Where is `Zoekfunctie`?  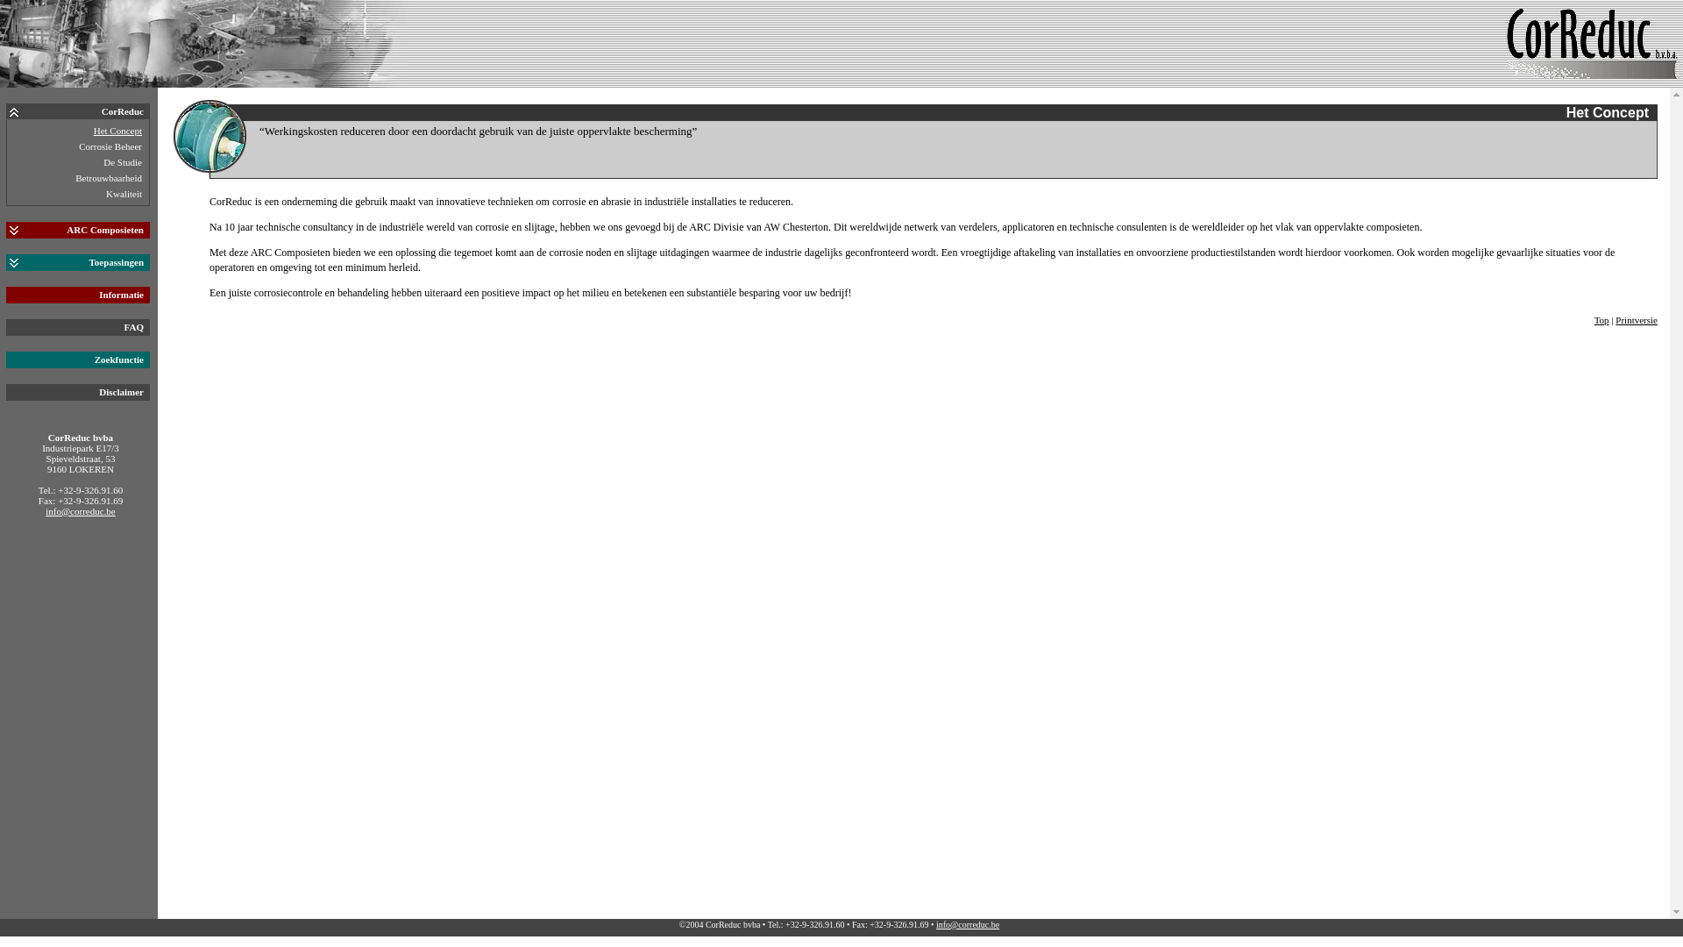 Zoekfunctie is located at coordinates (122, 360).